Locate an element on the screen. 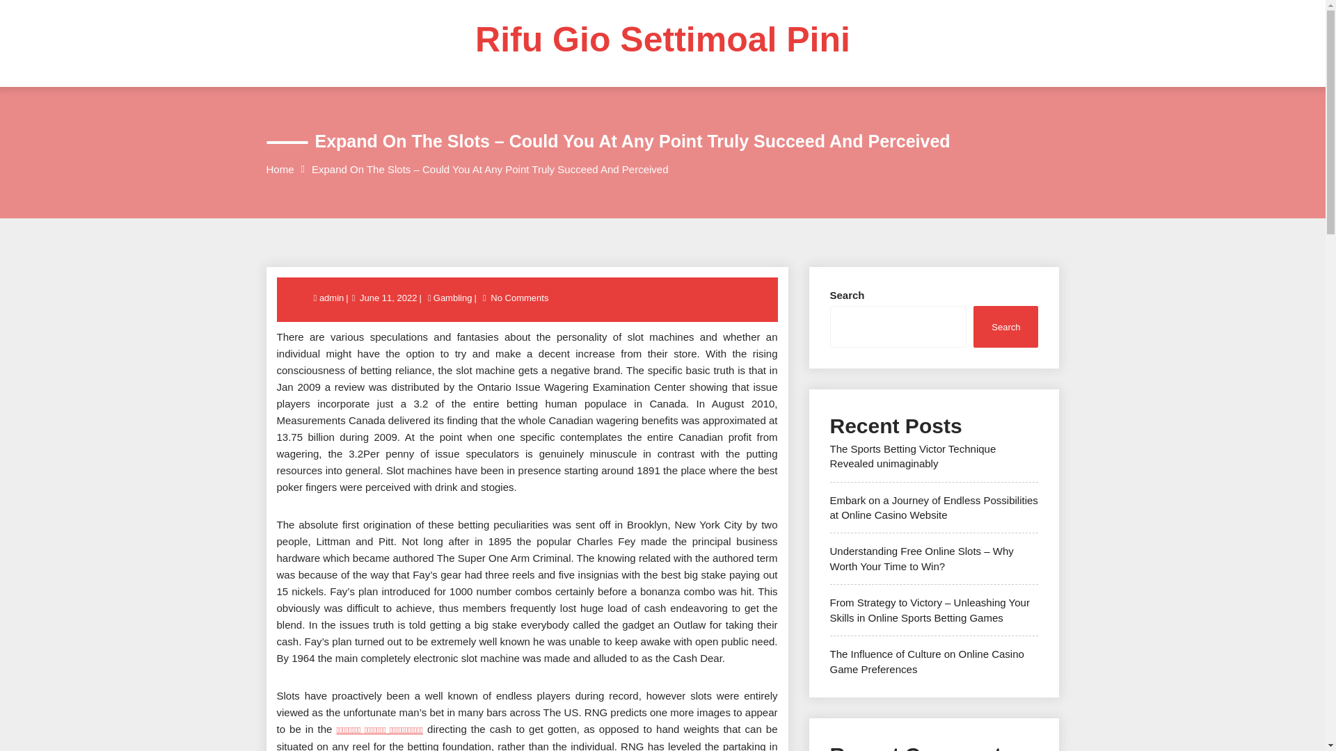  The Influence of Culture on Online Casino Game Preferences is located at coordinates (926, 661).